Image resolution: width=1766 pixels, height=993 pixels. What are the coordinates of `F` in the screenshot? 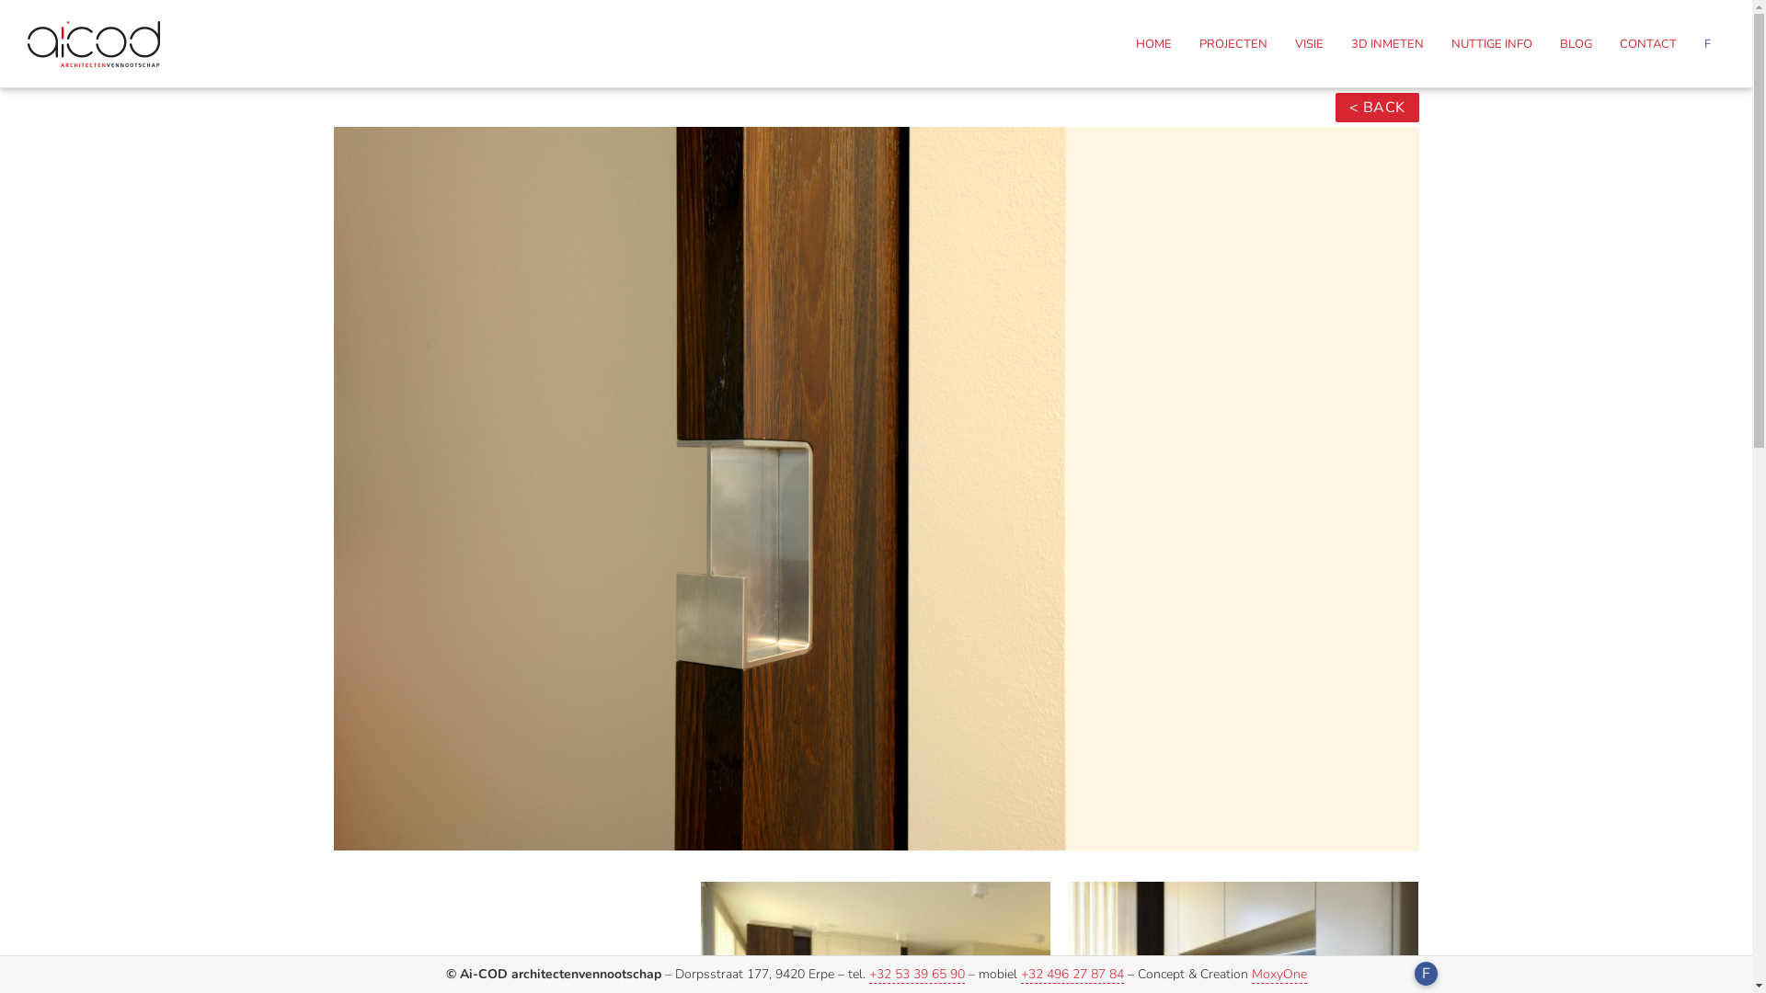 It's located at (1426, 974).